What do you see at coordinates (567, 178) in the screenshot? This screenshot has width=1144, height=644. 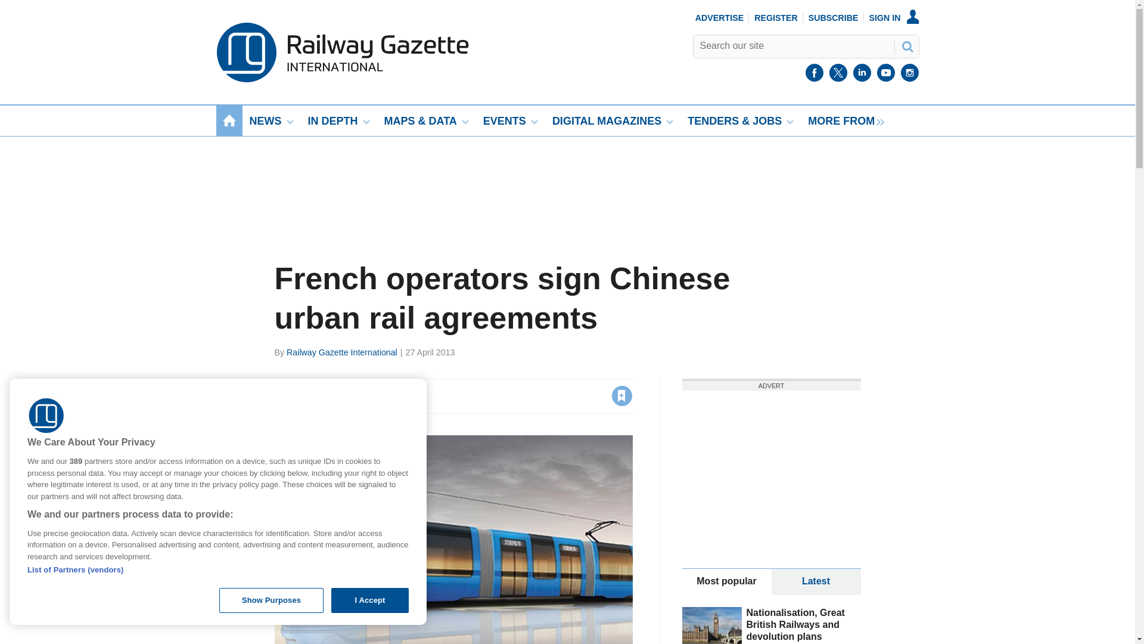 I see `3rd party ad content` at bounding box center [567, 178].